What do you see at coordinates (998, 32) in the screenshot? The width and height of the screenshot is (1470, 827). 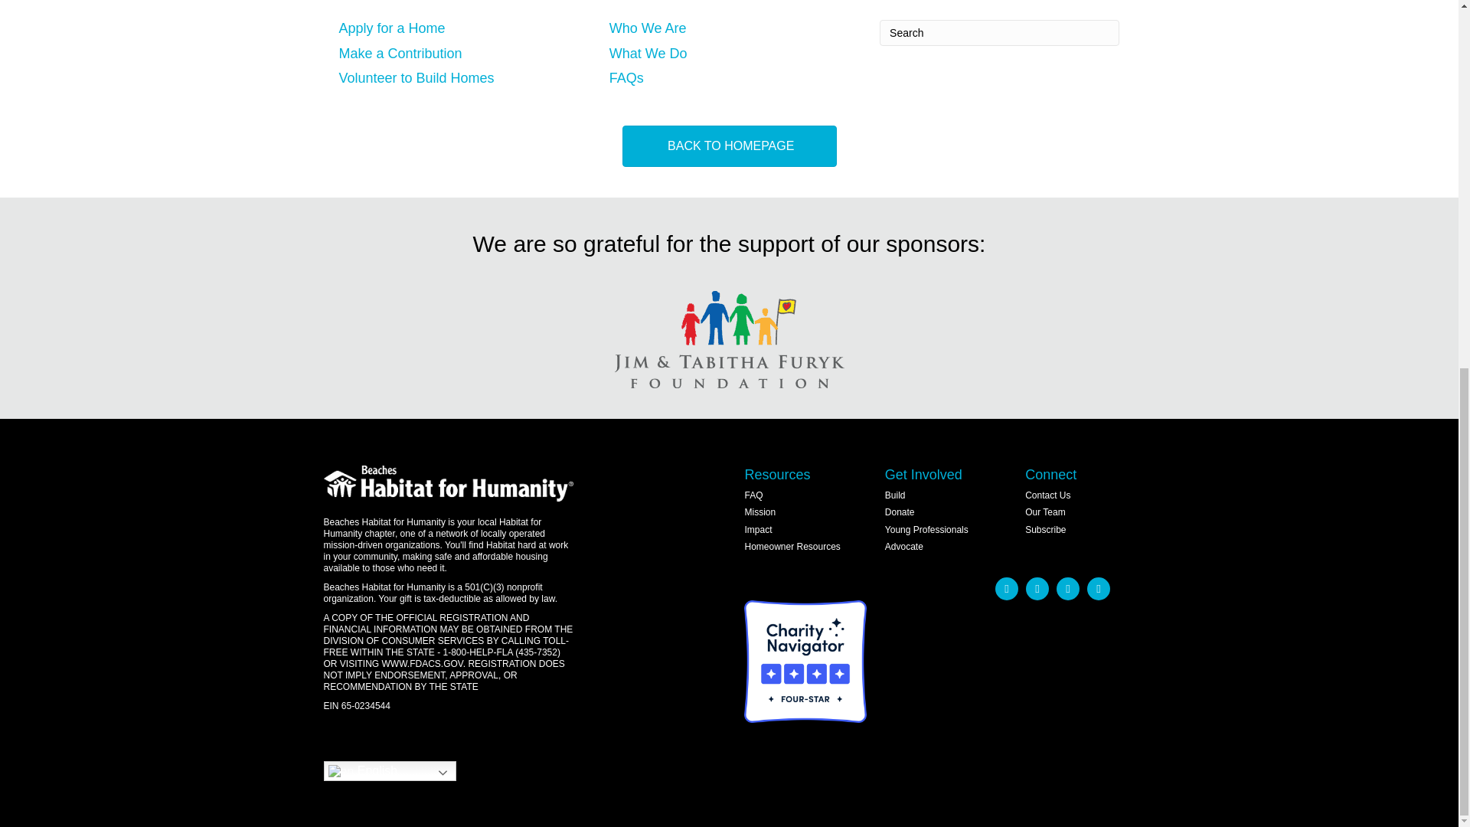 I see `Search` at bounding box center [998, 32].